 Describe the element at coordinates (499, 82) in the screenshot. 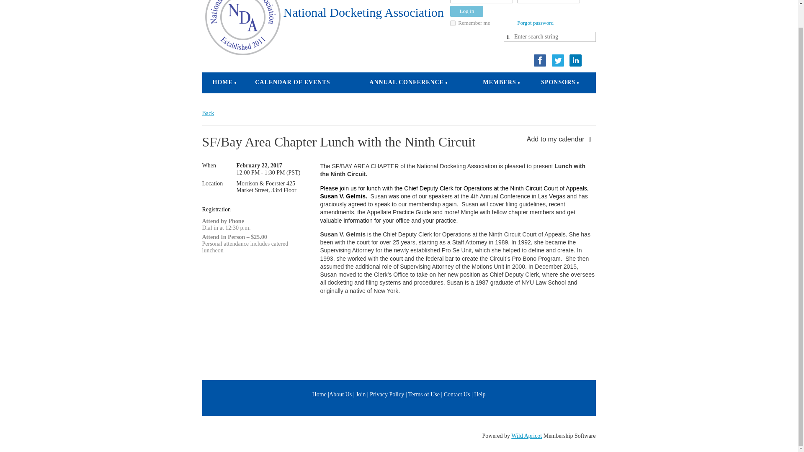

I see `Members` at that location.